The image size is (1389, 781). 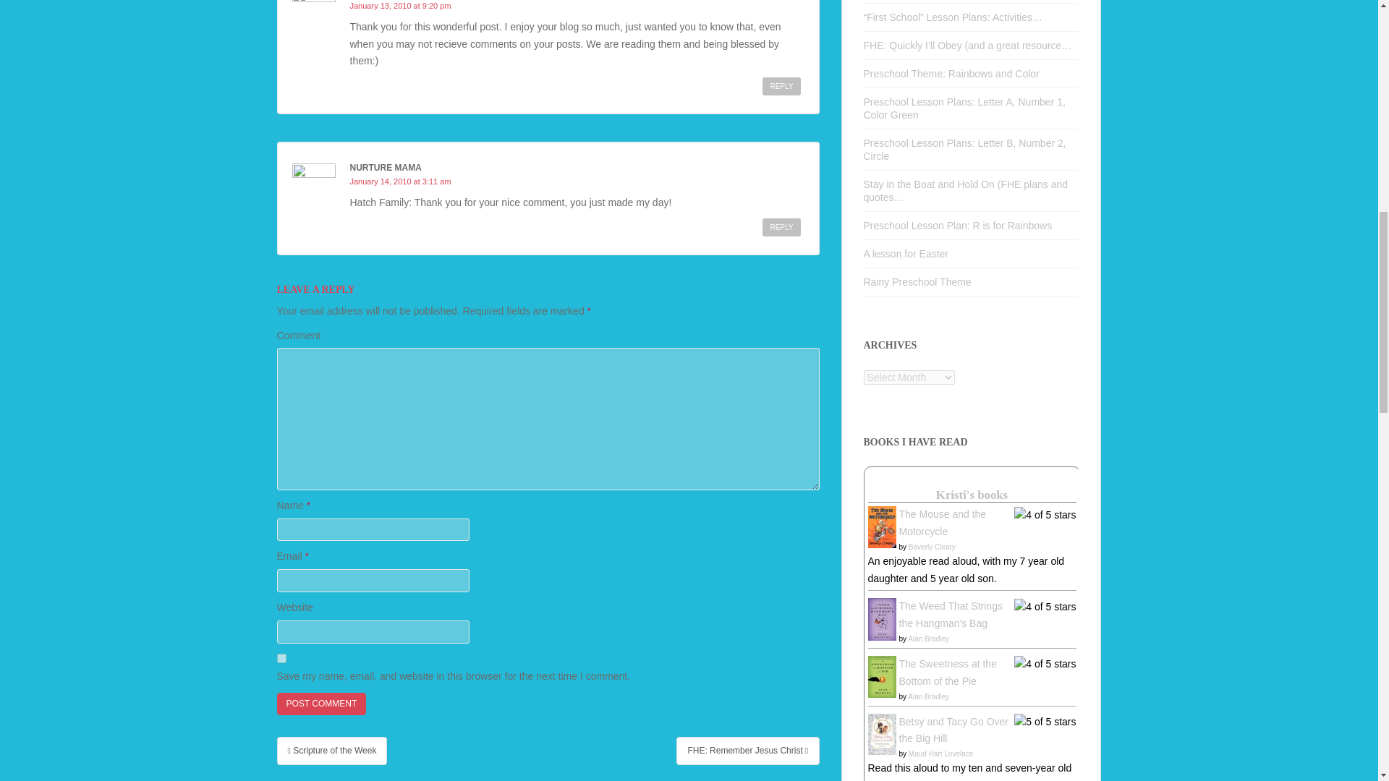 I want to click on REPLY, so click(x=781, y=227).